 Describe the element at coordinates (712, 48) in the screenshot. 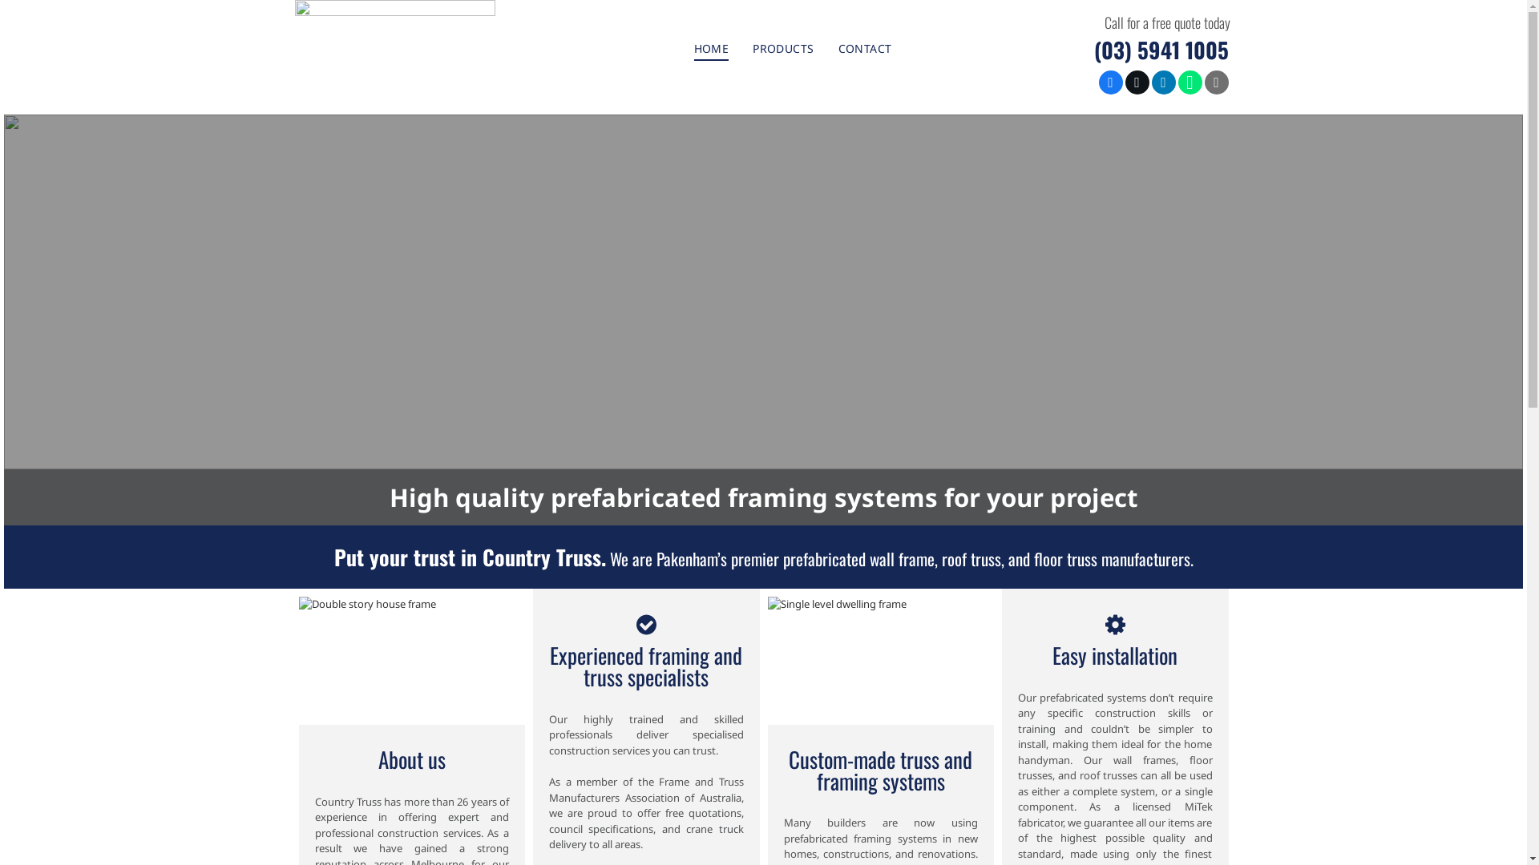

I see `HOME` at that location.